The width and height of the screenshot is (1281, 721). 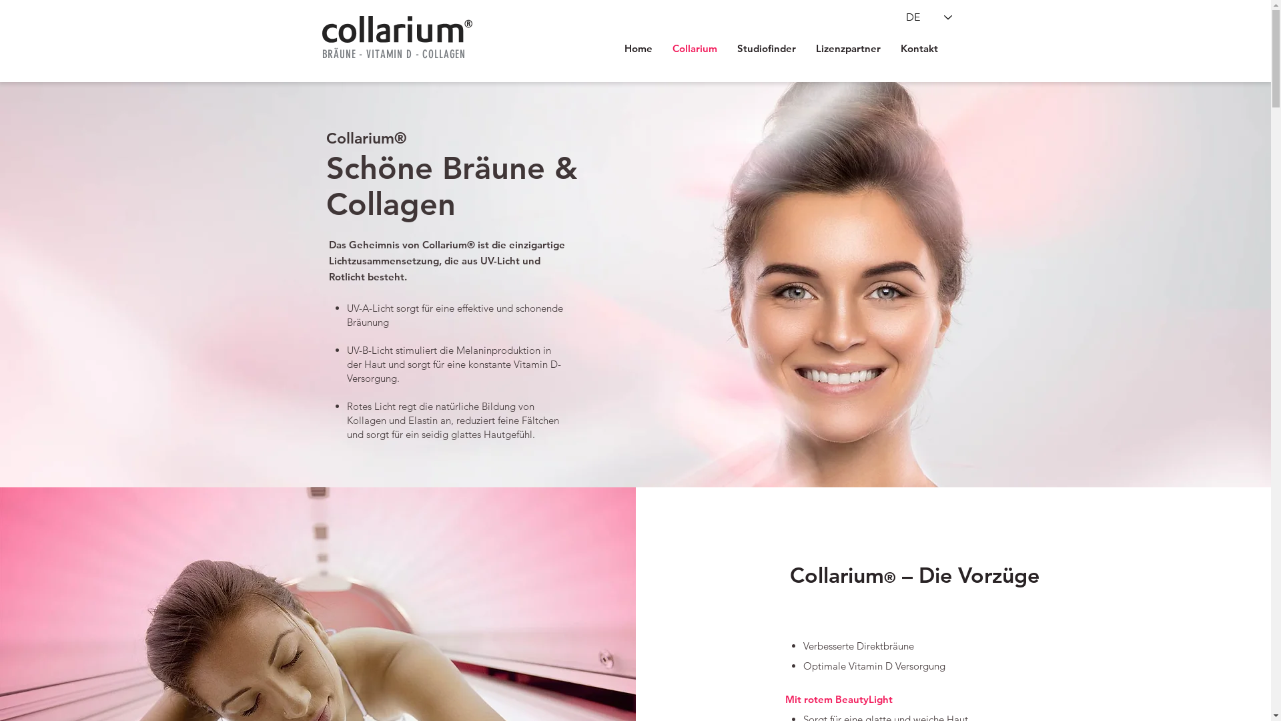 I want to click on Collarium, so click(x=694, y=48).